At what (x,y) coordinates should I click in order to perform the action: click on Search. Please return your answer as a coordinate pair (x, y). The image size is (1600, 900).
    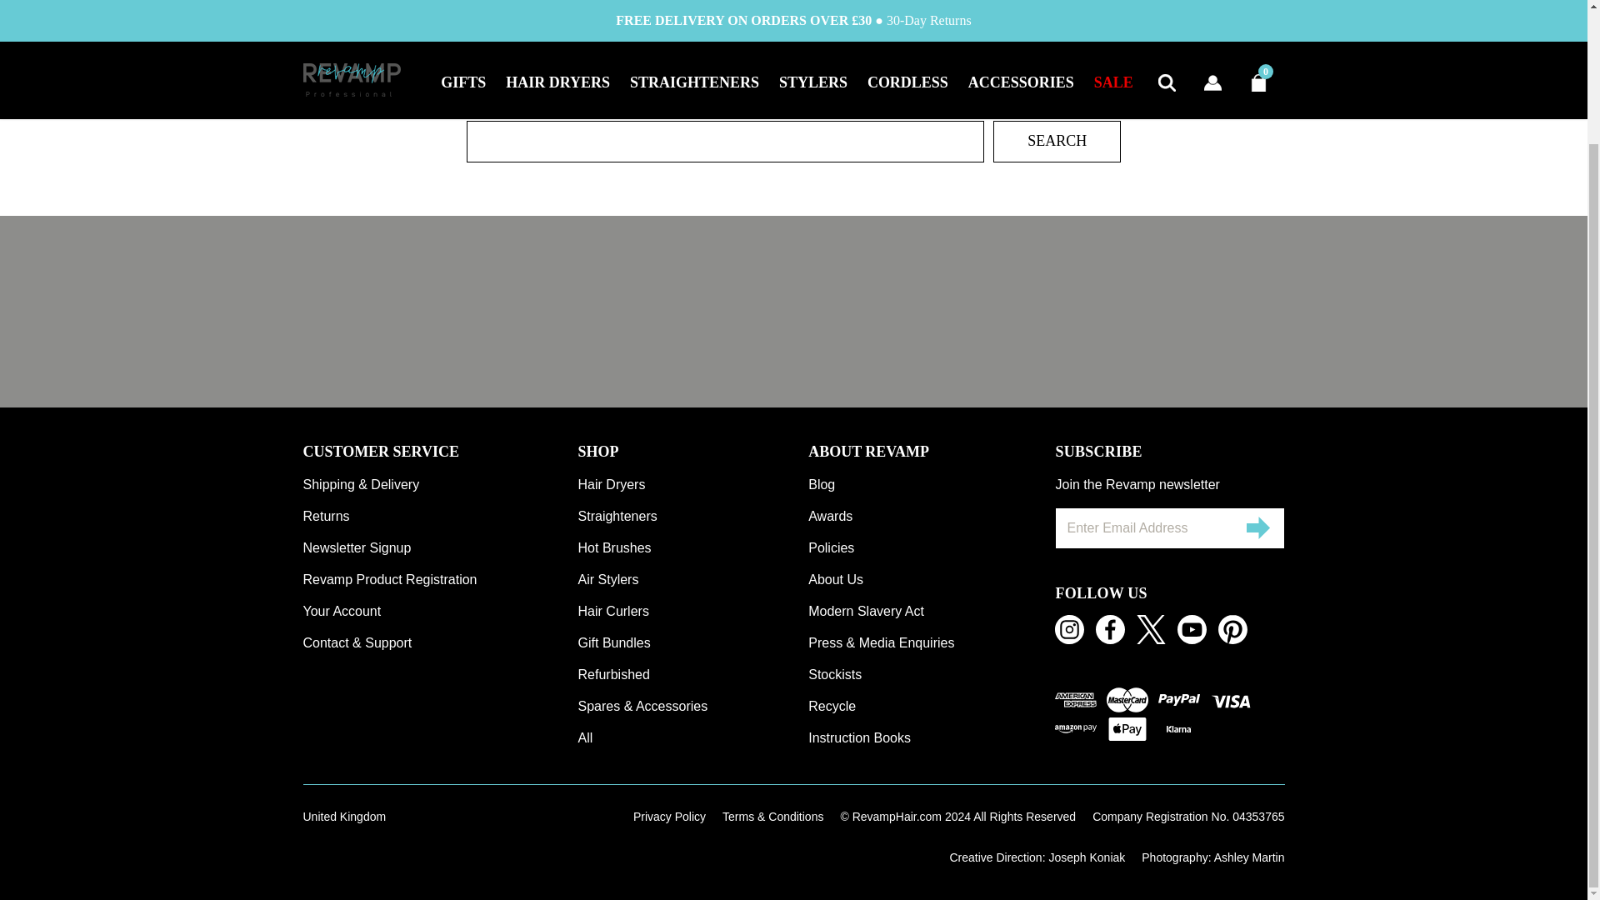
    Looking at the image, I should click on (1057, 140).